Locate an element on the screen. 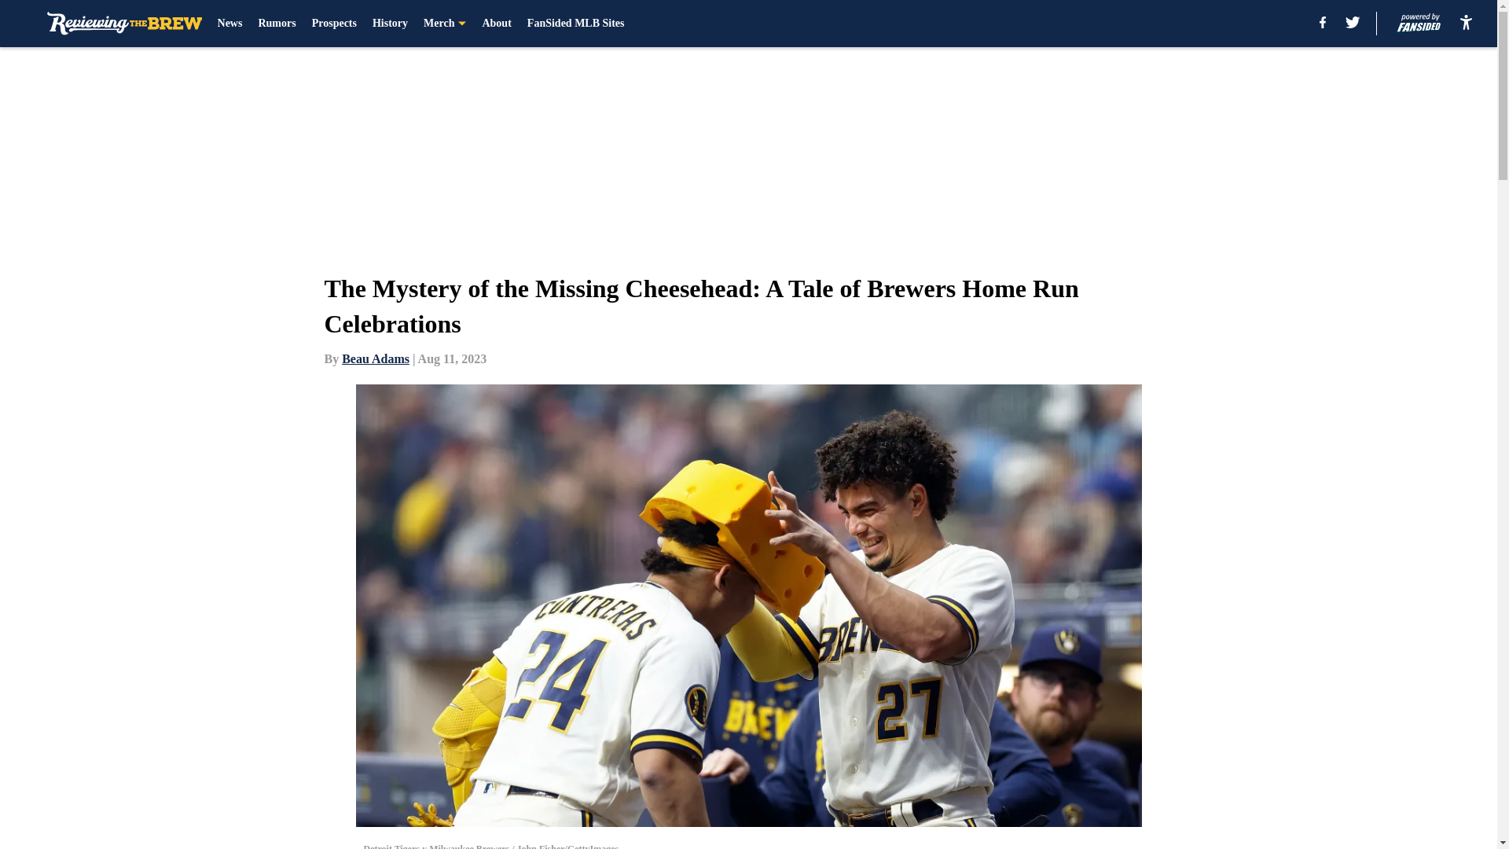 The height and width of the screenshot is (849, 1509). About is located at coordinates (496, 24).